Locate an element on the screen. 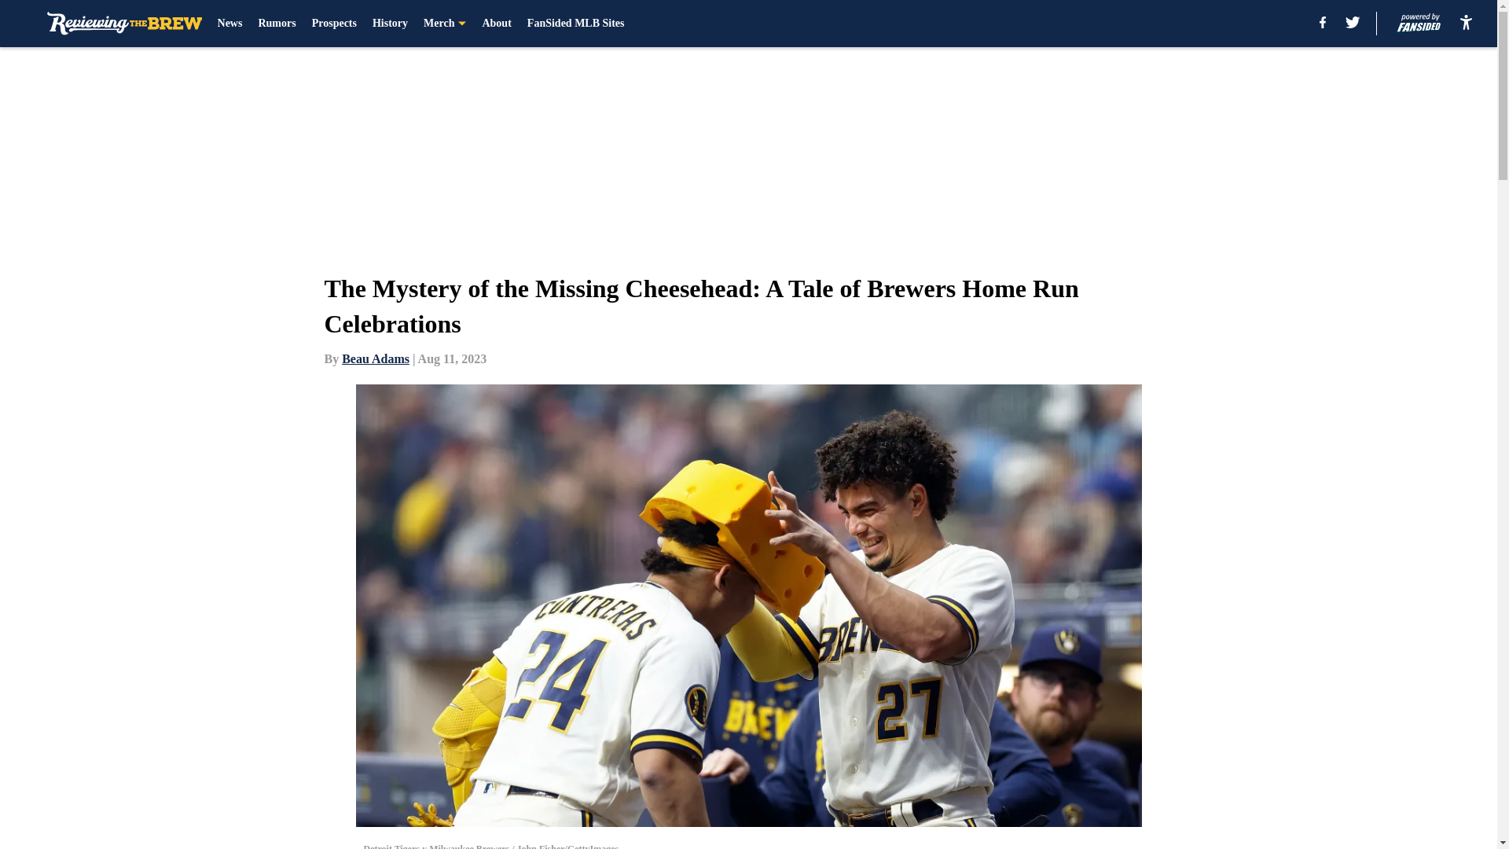 The height and width of the screenshot is (849, 1509). About is located at coordinates (496, 24).